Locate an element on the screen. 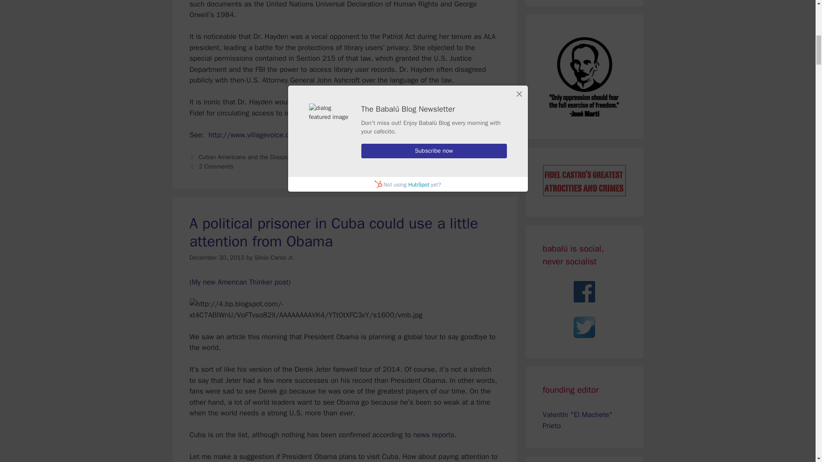 This screenshot has width=822, height=462. U.S. Politics is located at coordinates (456, 157).